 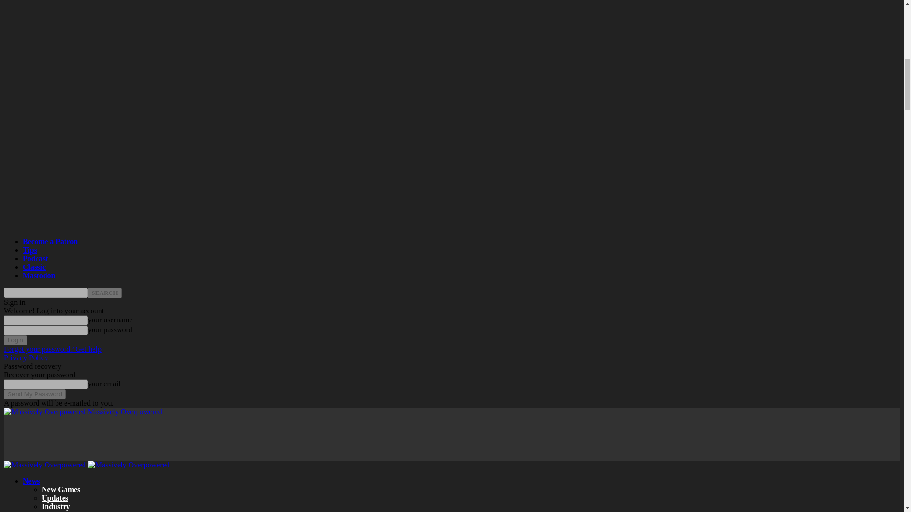 I want to click on Send My Password, so click(x=34, y=394).